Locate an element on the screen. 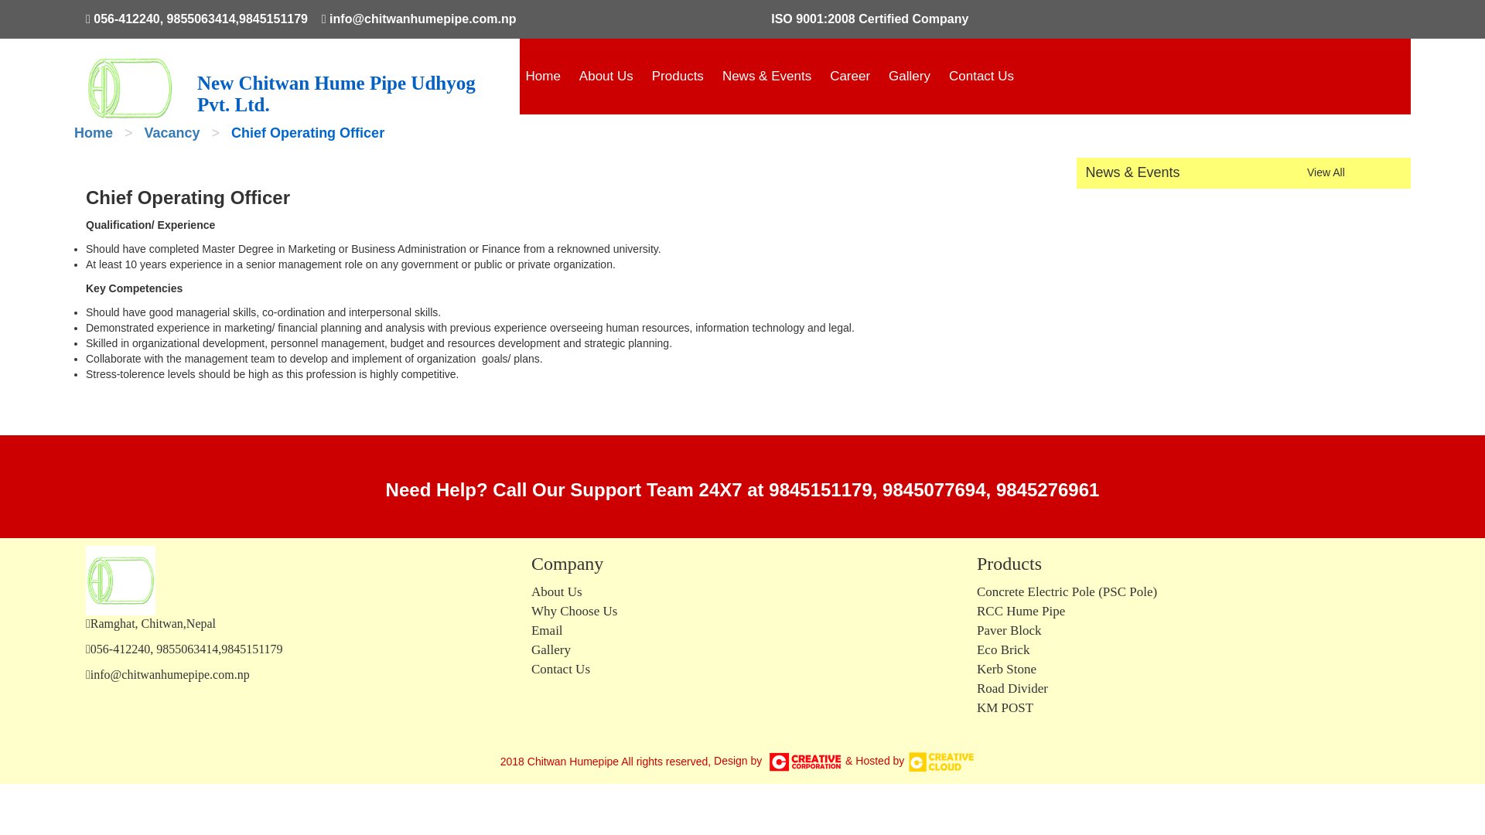  About Us is located at coordinates (557, 592).